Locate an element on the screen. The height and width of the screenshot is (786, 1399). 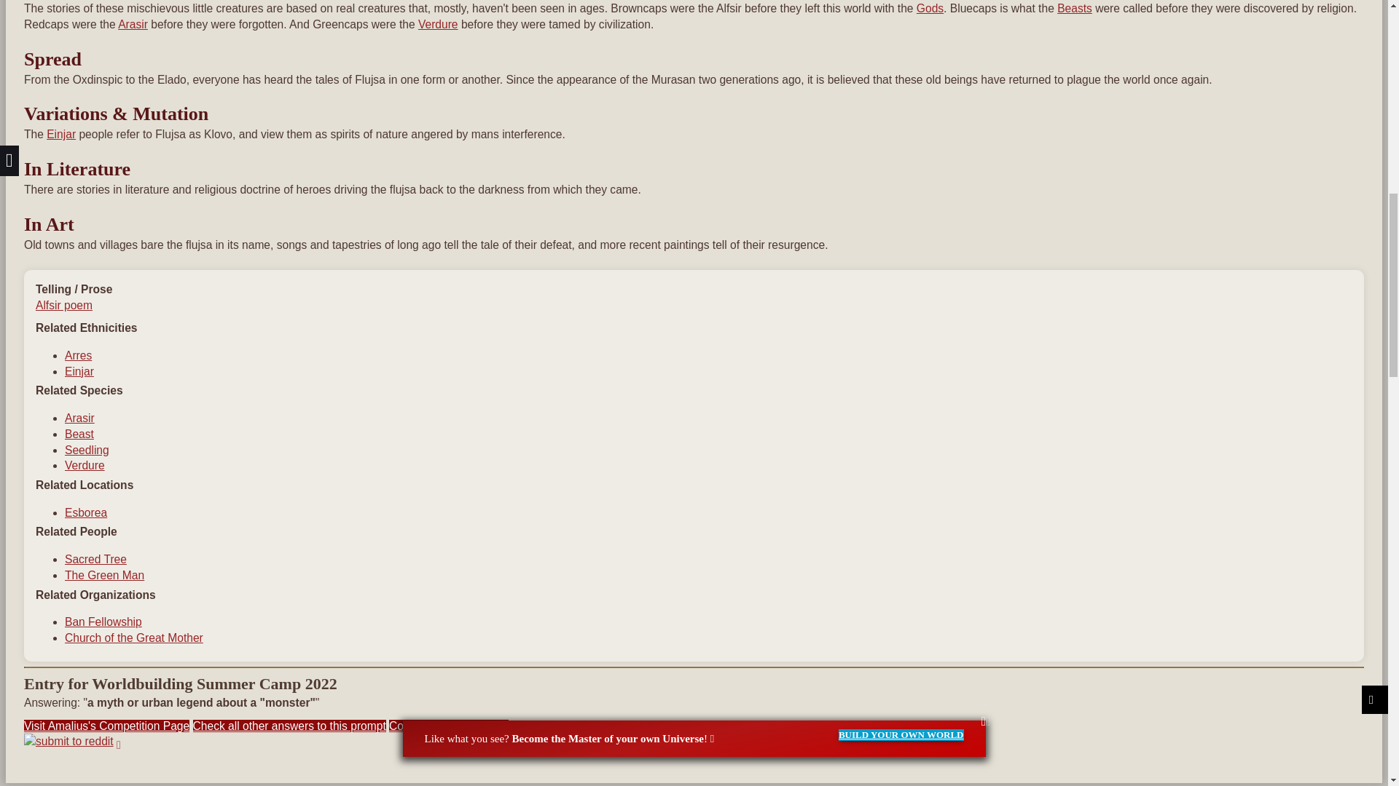
Esborea is located at coordinates (86, 512).